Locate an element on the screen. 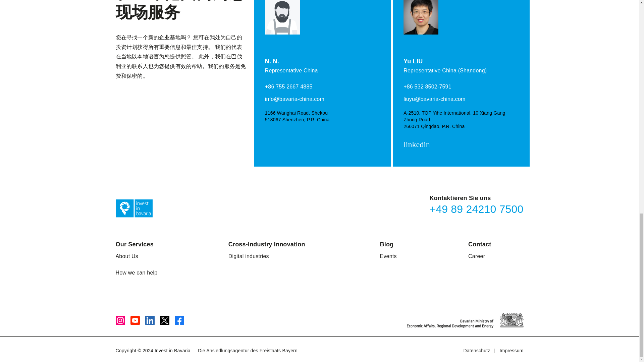  Blog is located at coordinates (386, 244).